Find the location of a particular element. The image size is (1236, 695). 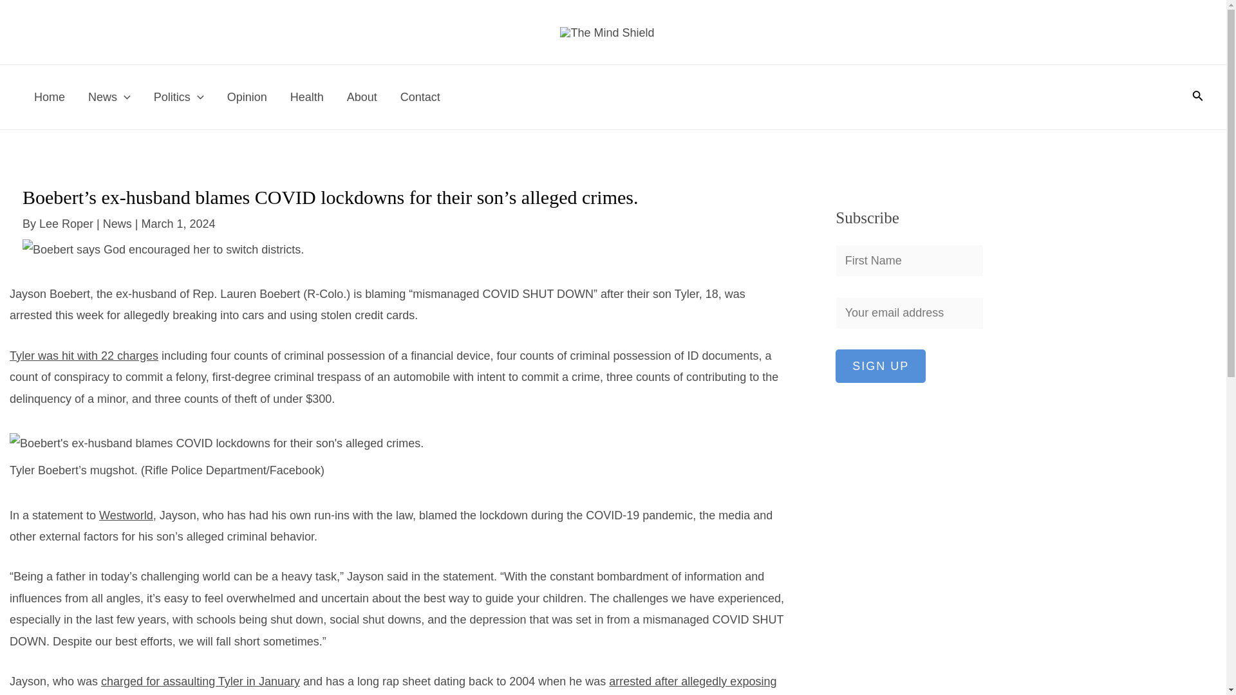

Politics is located at coordinates (178, 97).